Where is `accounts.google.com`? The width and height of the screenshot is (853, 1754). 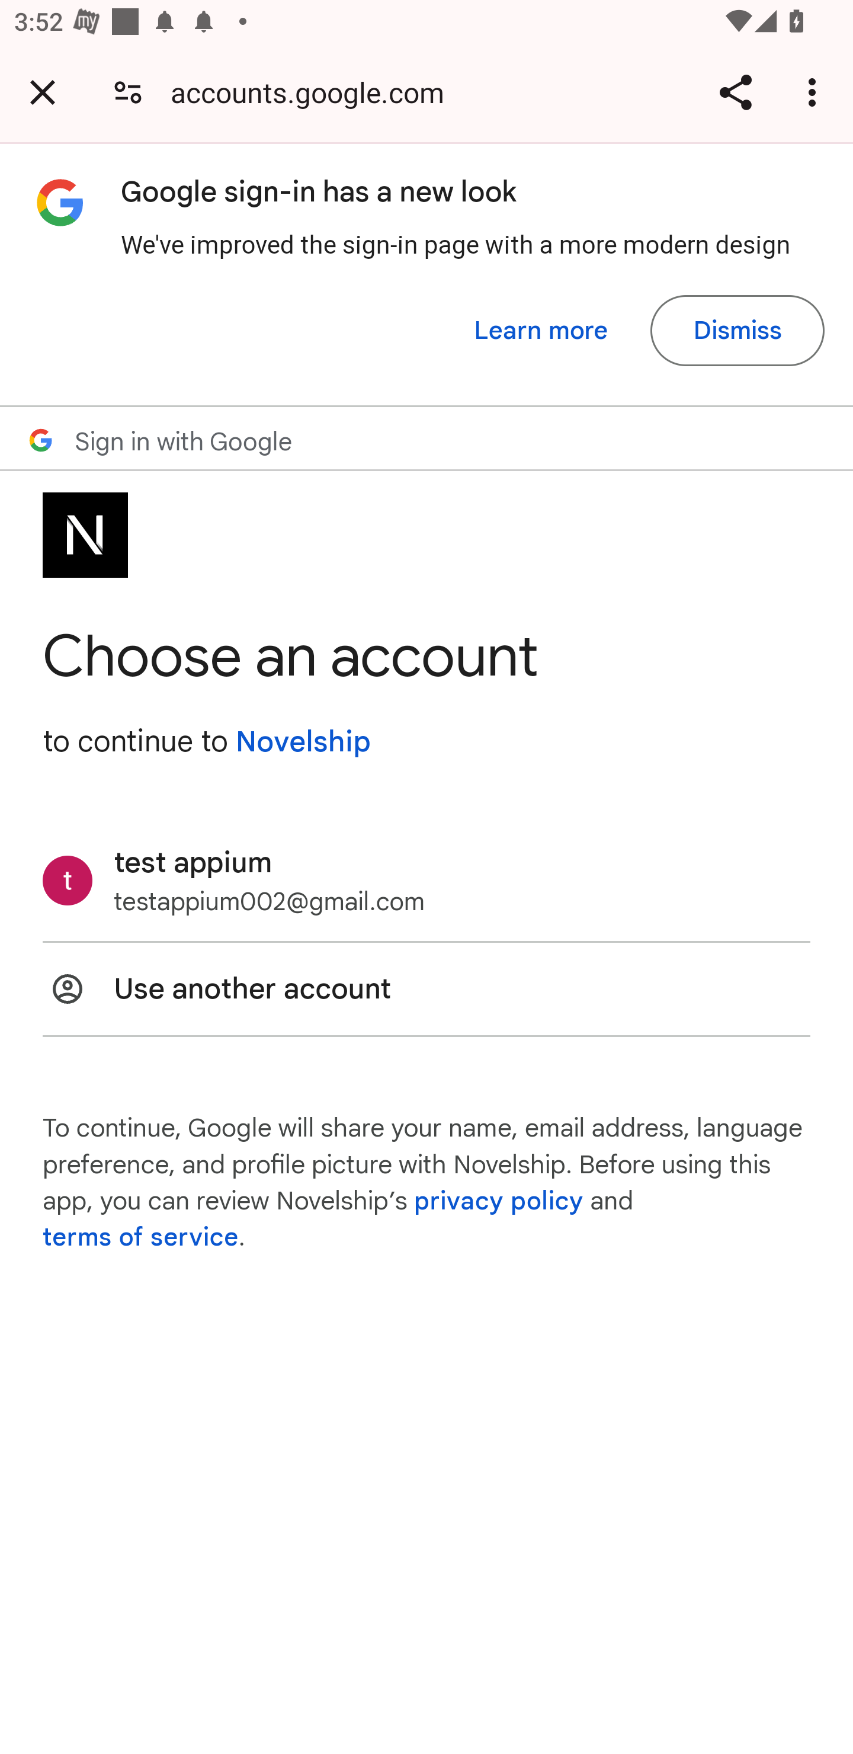 accounts.google.com is located at coordinates (315, 91).